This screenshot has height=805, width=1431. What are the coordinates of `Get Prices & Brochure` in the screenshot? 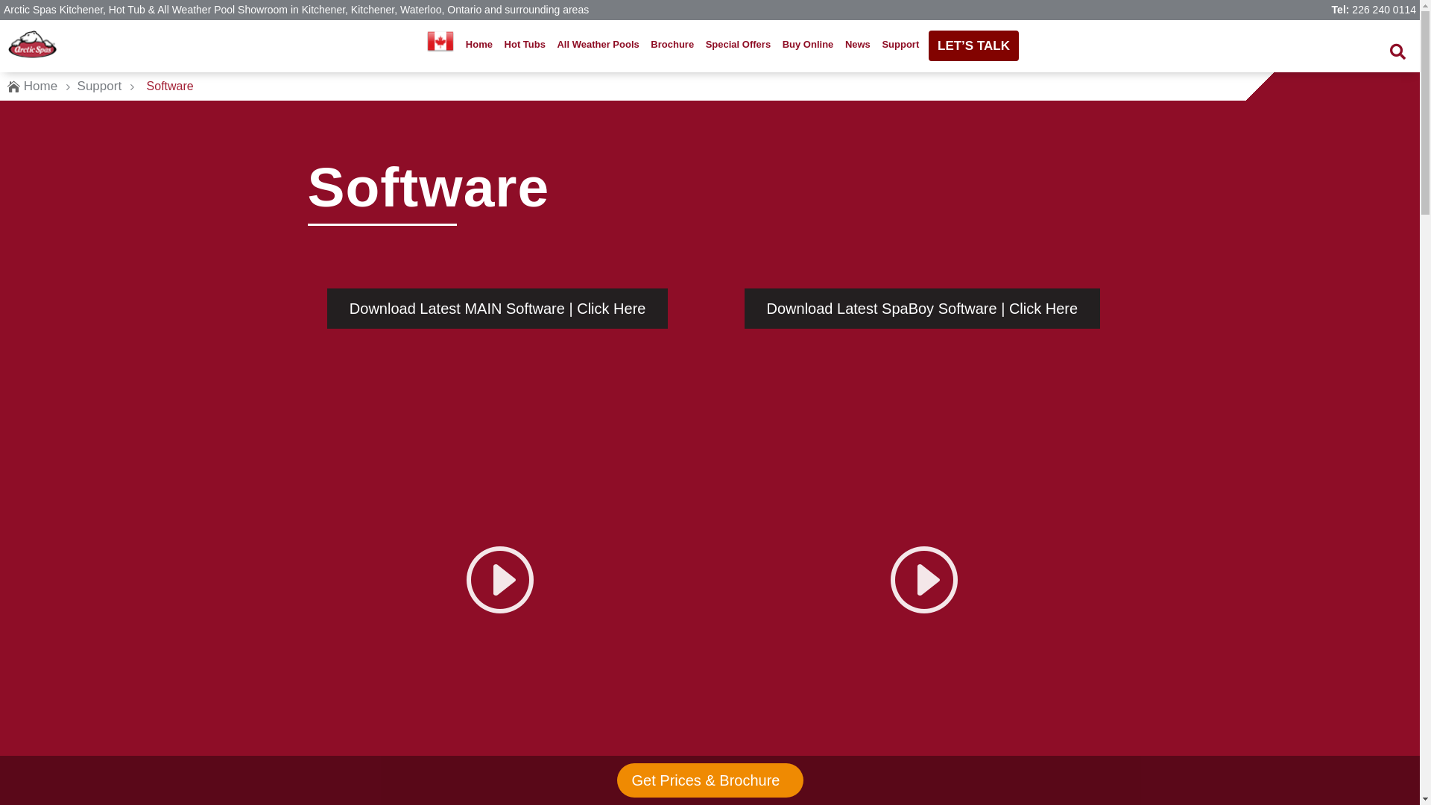 It's located at (710, 780).